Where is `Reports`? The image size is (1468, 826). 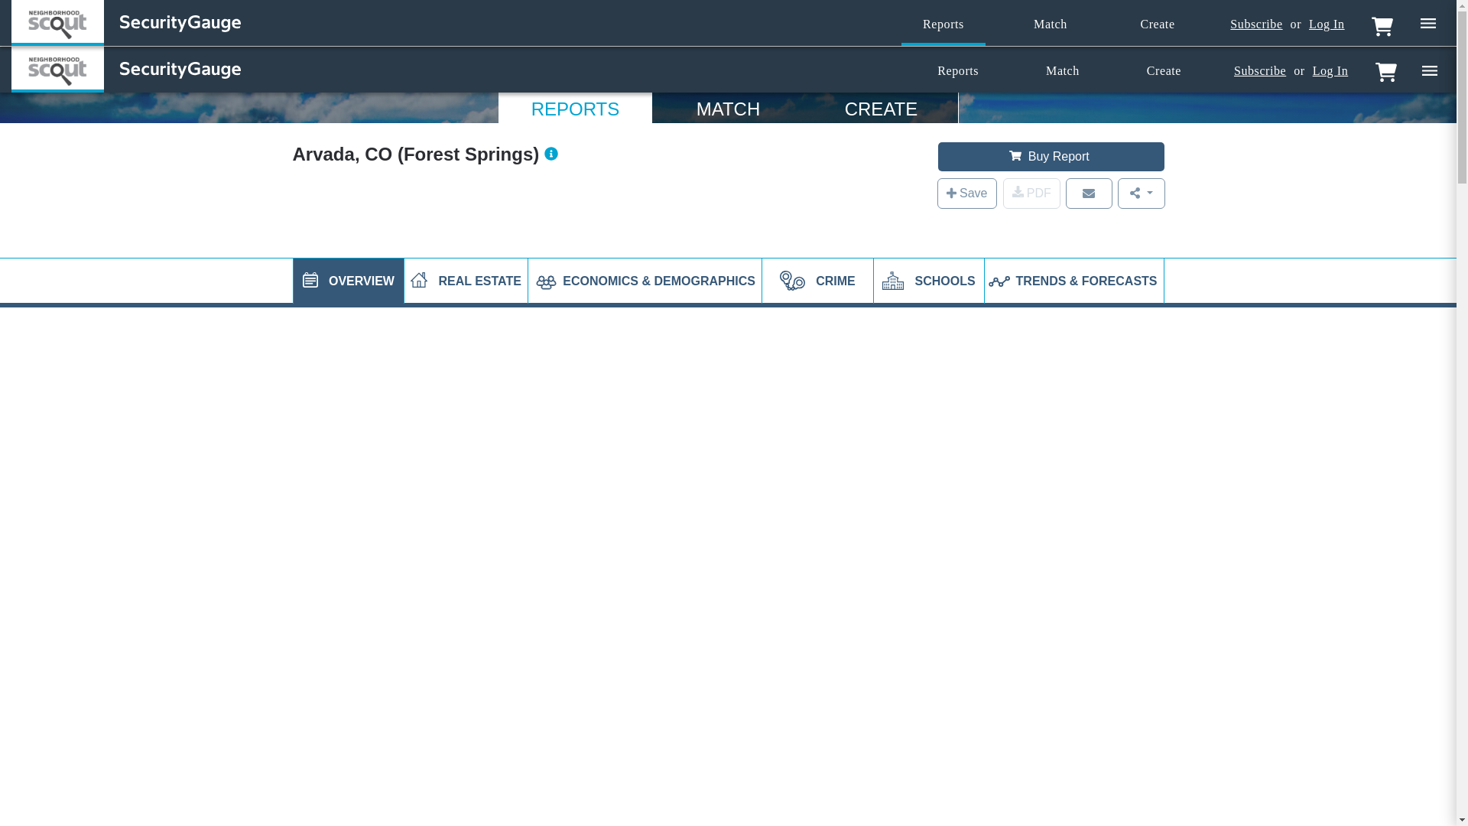
Reports is located at coordinates (943, 24).